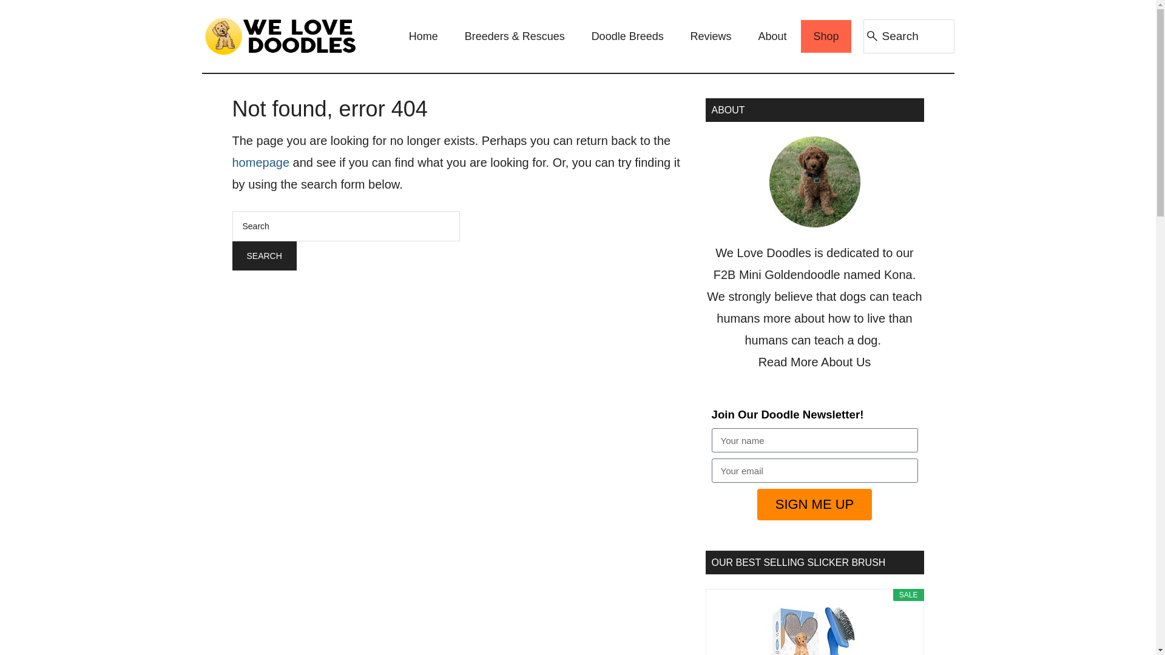  I want to click on Read More About Us, so click(814, 362).